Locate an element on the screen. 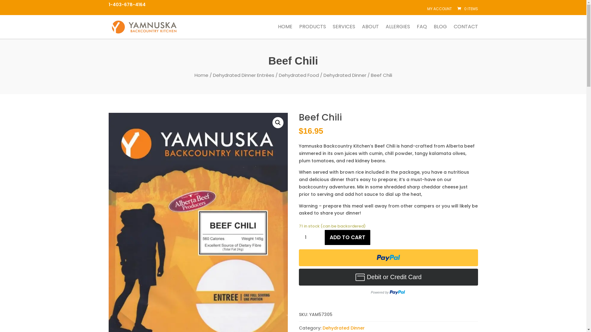  BLOG is located at coordinates (440, 31).